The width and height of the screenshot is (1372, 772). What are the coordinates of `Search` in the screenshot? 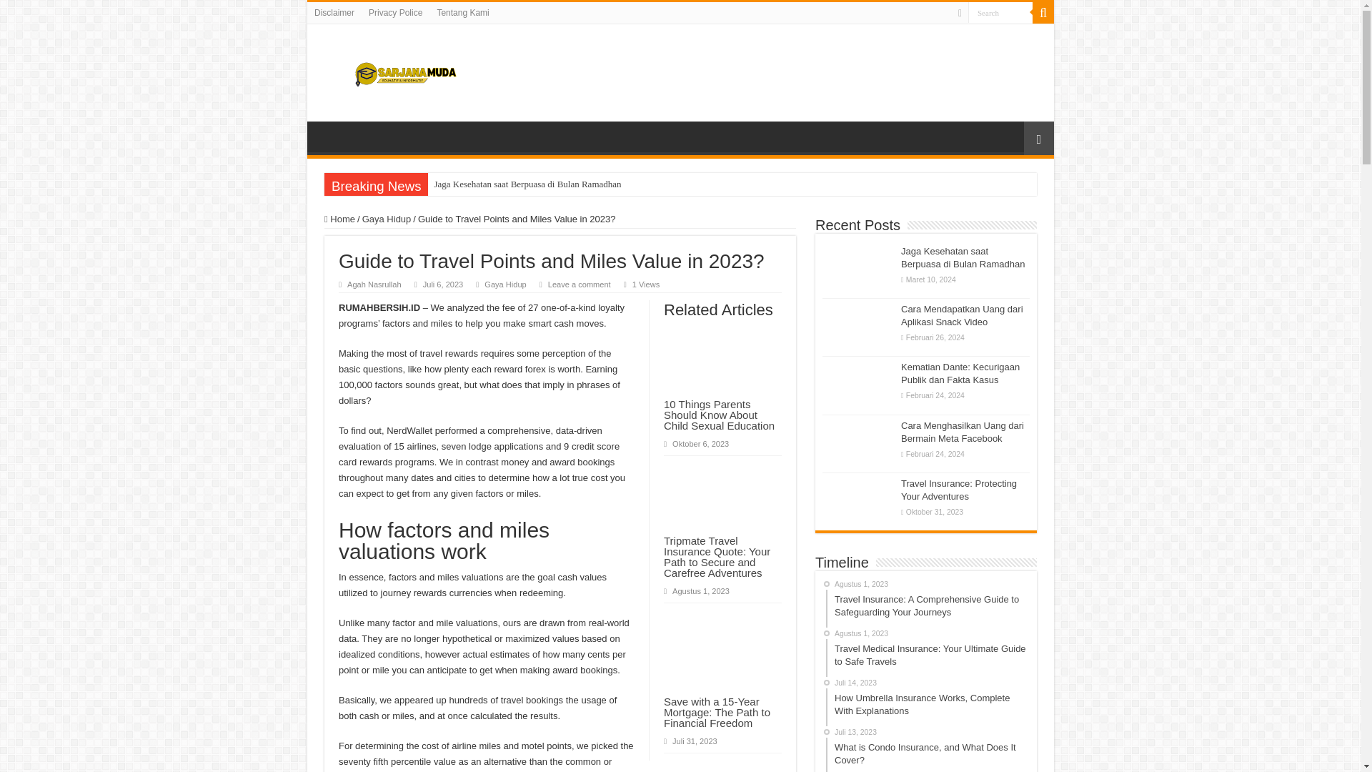 It's located at (1000, 13).